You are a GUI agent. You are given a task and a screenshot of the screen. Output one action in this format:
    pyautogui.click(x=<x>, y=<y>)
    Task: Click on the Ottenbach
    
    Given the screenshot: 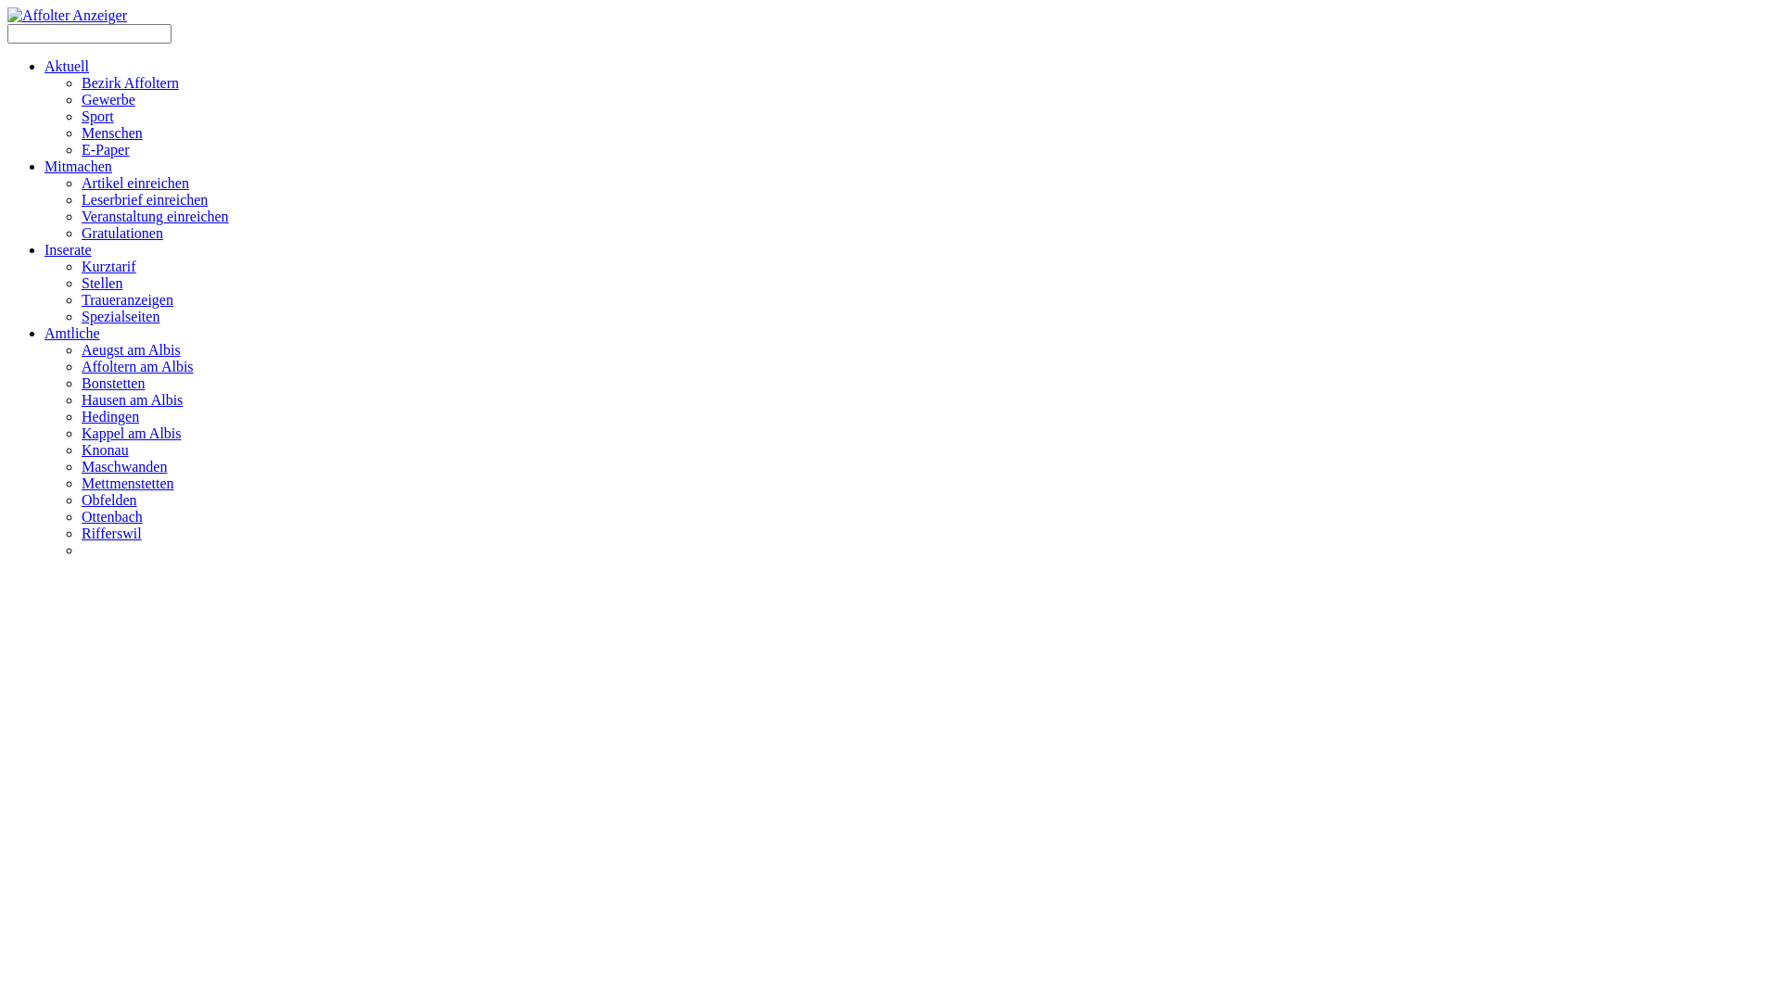 What is the action you would take?
    pyautogui.click(x=112, y=517)
    